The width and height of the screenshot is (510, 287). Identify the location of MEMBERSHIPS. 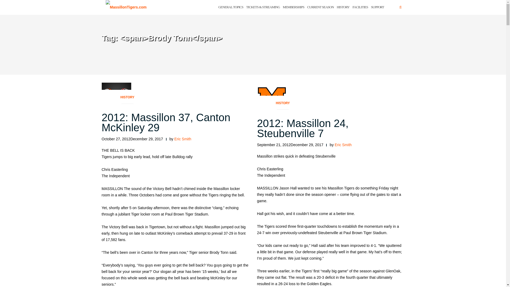
(294, 7).